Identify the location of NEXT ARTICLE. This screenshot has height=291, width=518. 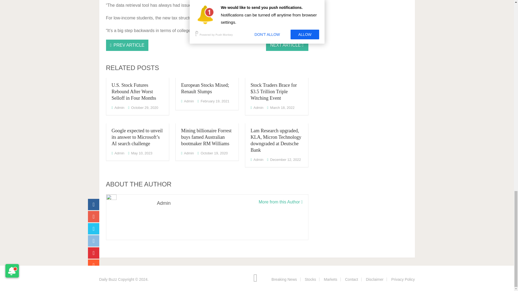
(287, 45).